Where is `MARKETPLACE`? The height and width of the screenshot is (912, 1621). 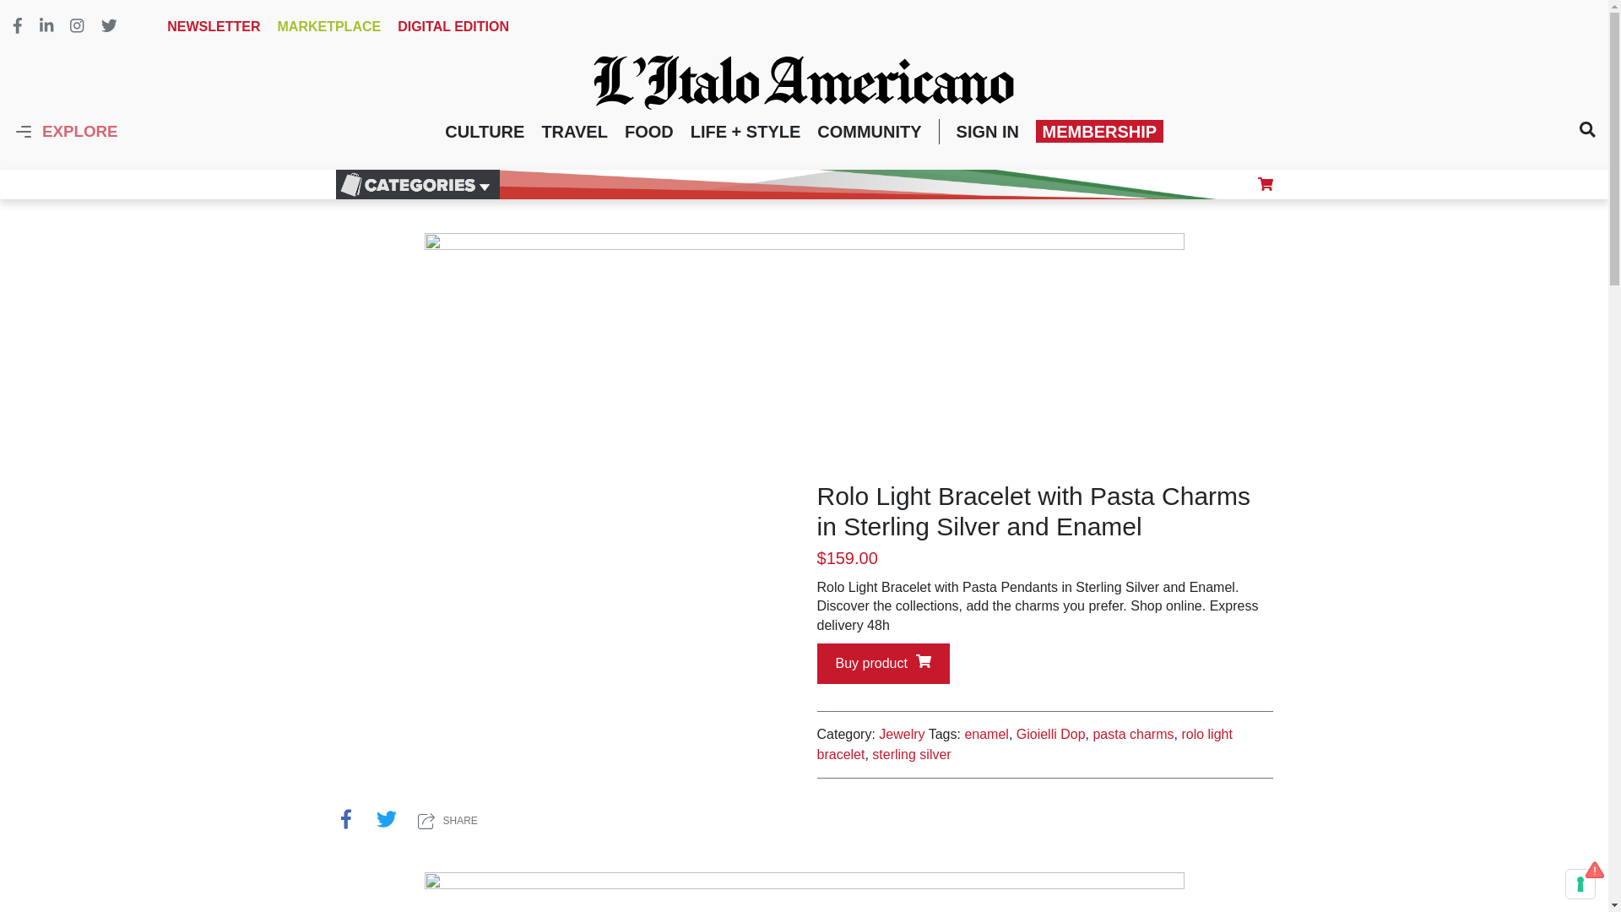 MARKETPLACE is located at coordinates (329, 25).